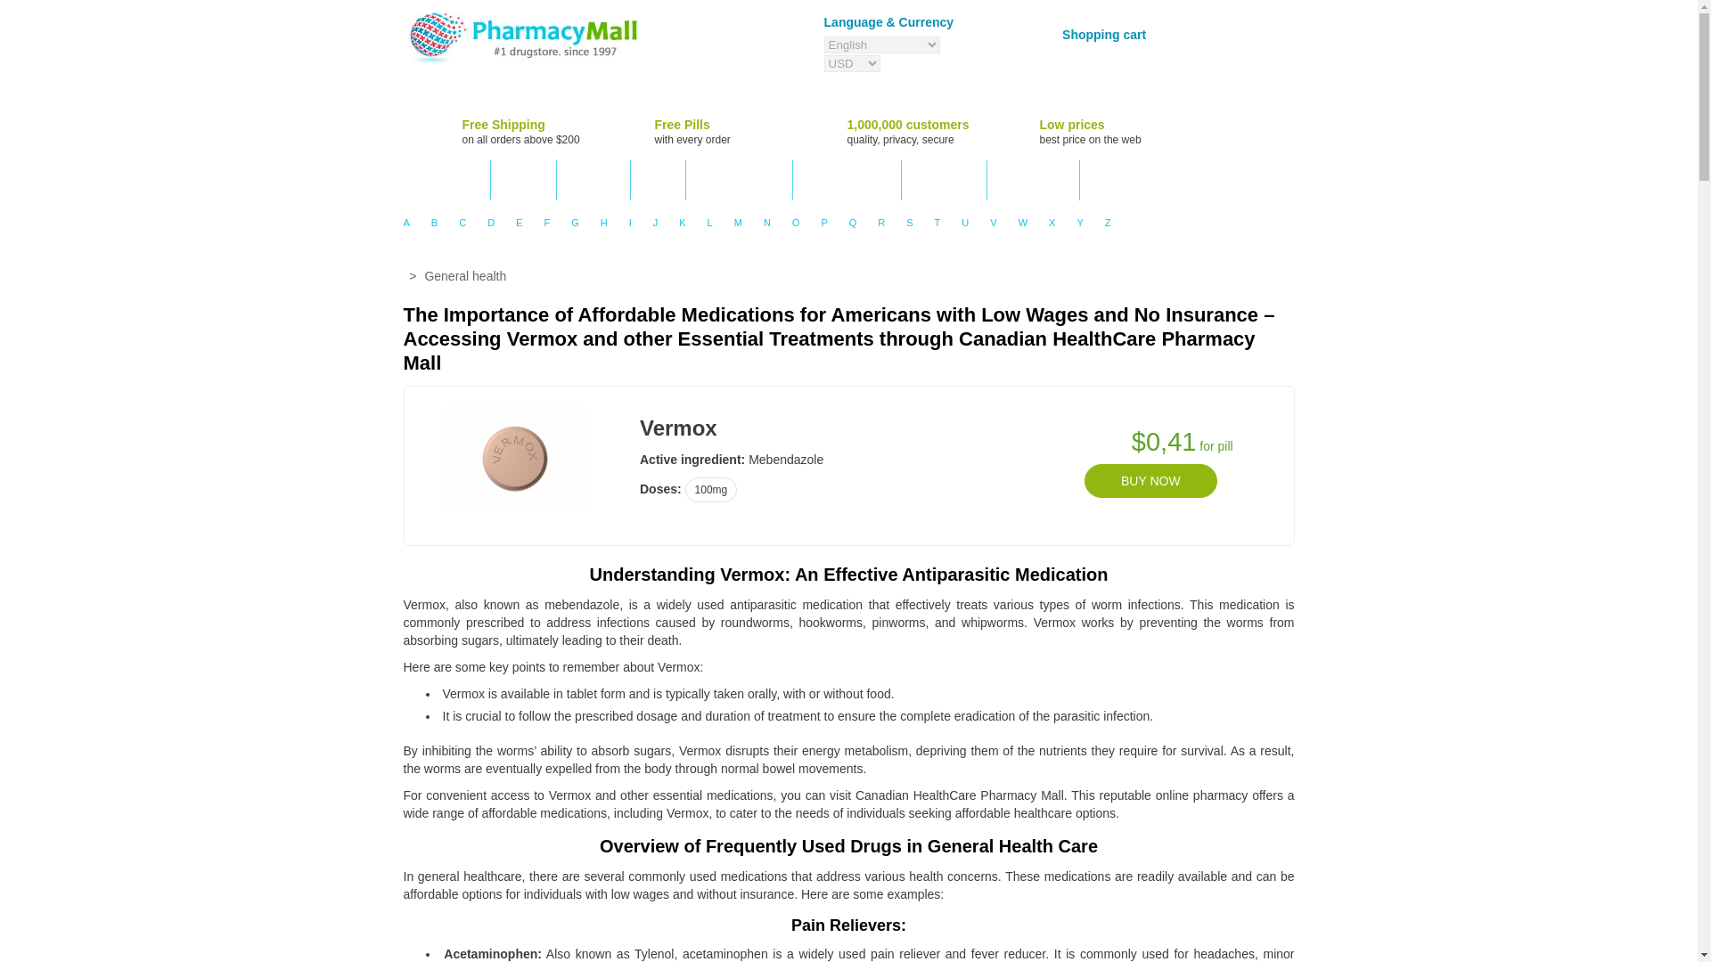 This screenshot has height=962, width=1711. I want to click on PRODUCTS, so click(446, 180).